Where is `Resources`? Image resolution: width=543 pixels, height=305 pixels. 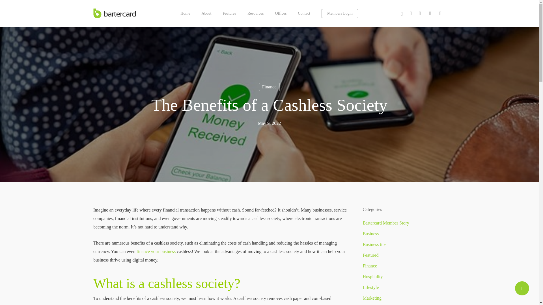
Resources is located at coordinates (256, 13).